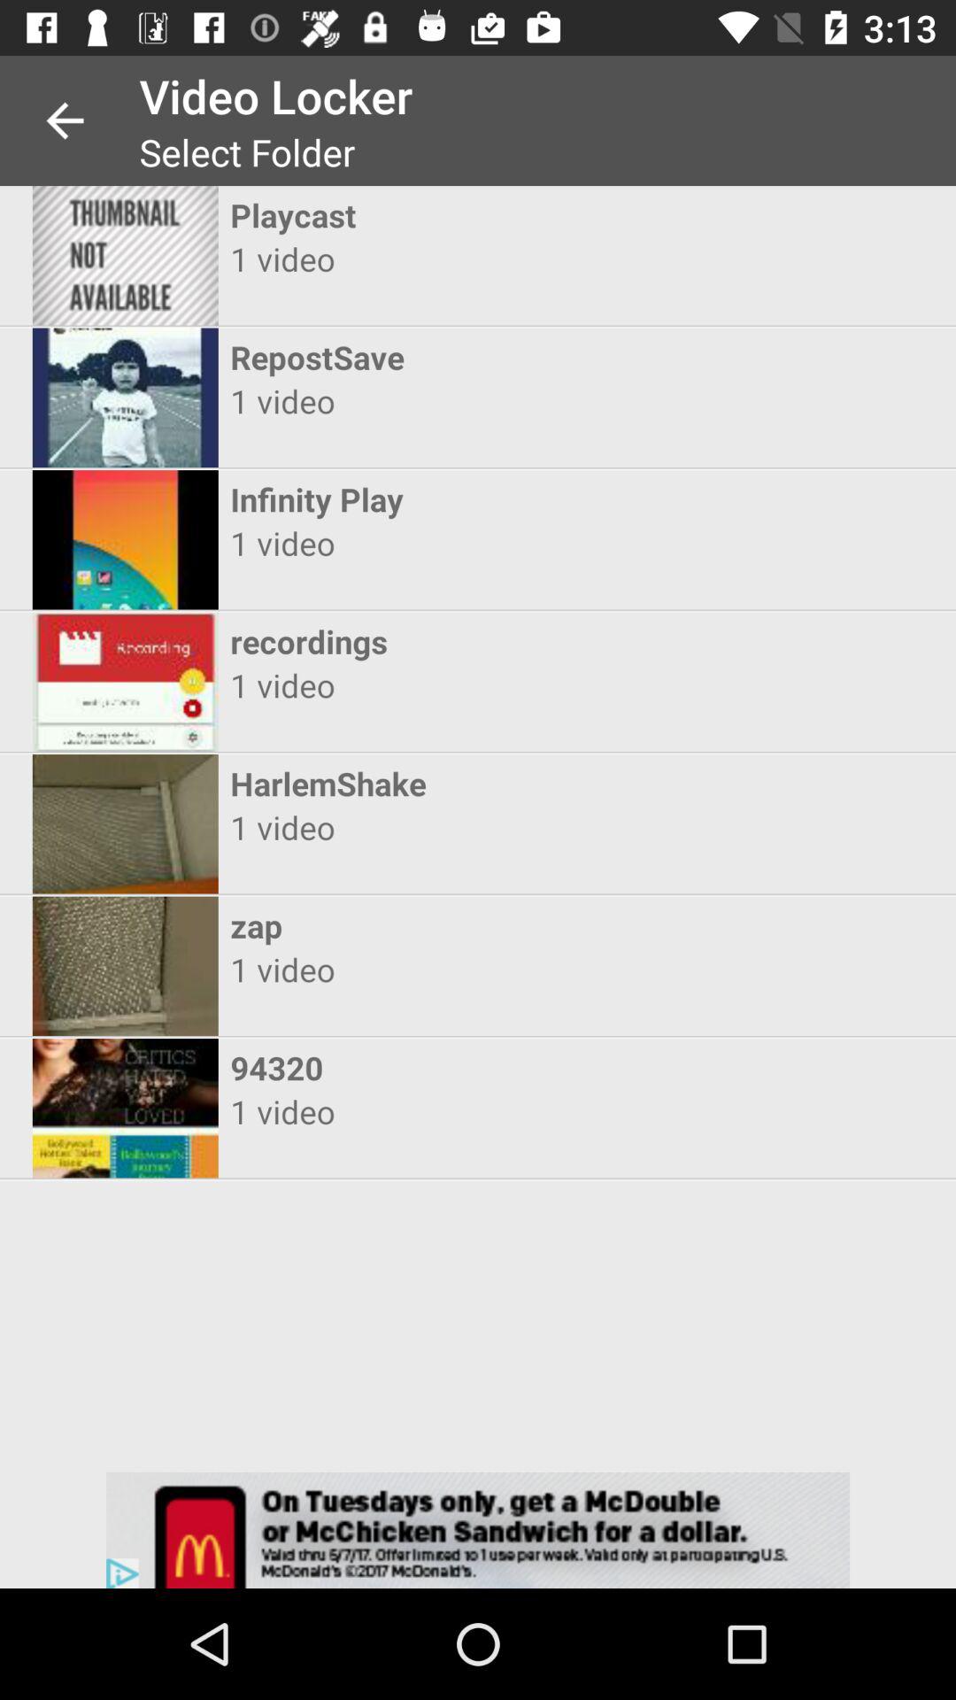 Image resolution: width=956 pixels, height=1700 pixels. Describe the element at coordinates (478, 1530) in the screenshot. I see `go down` at that location.